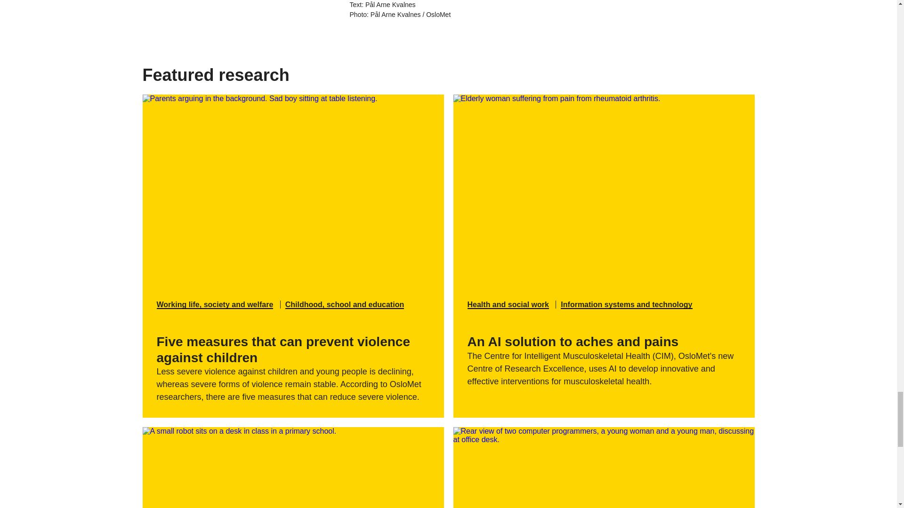  Describe the element at coordinates (345, 305) in the screenshot. I see `Childhood, school and education` at that location.